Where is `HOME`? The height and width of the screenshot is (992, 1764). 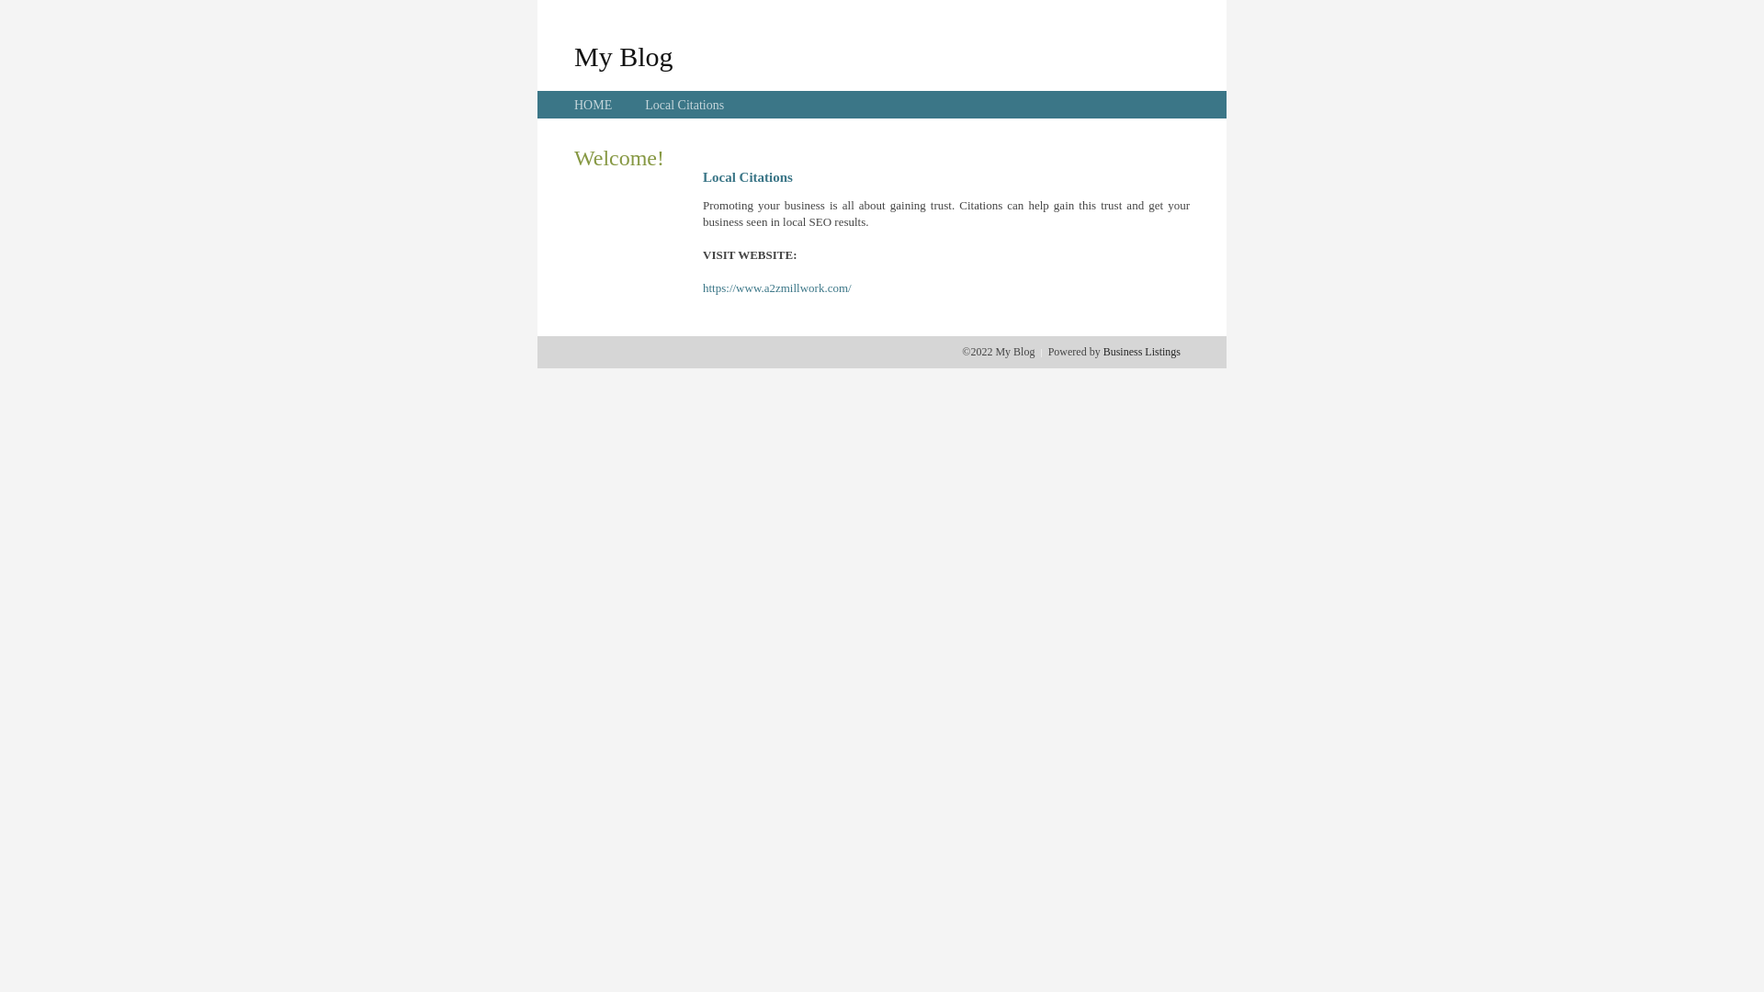 HOME is located at coordinates (594, 105).